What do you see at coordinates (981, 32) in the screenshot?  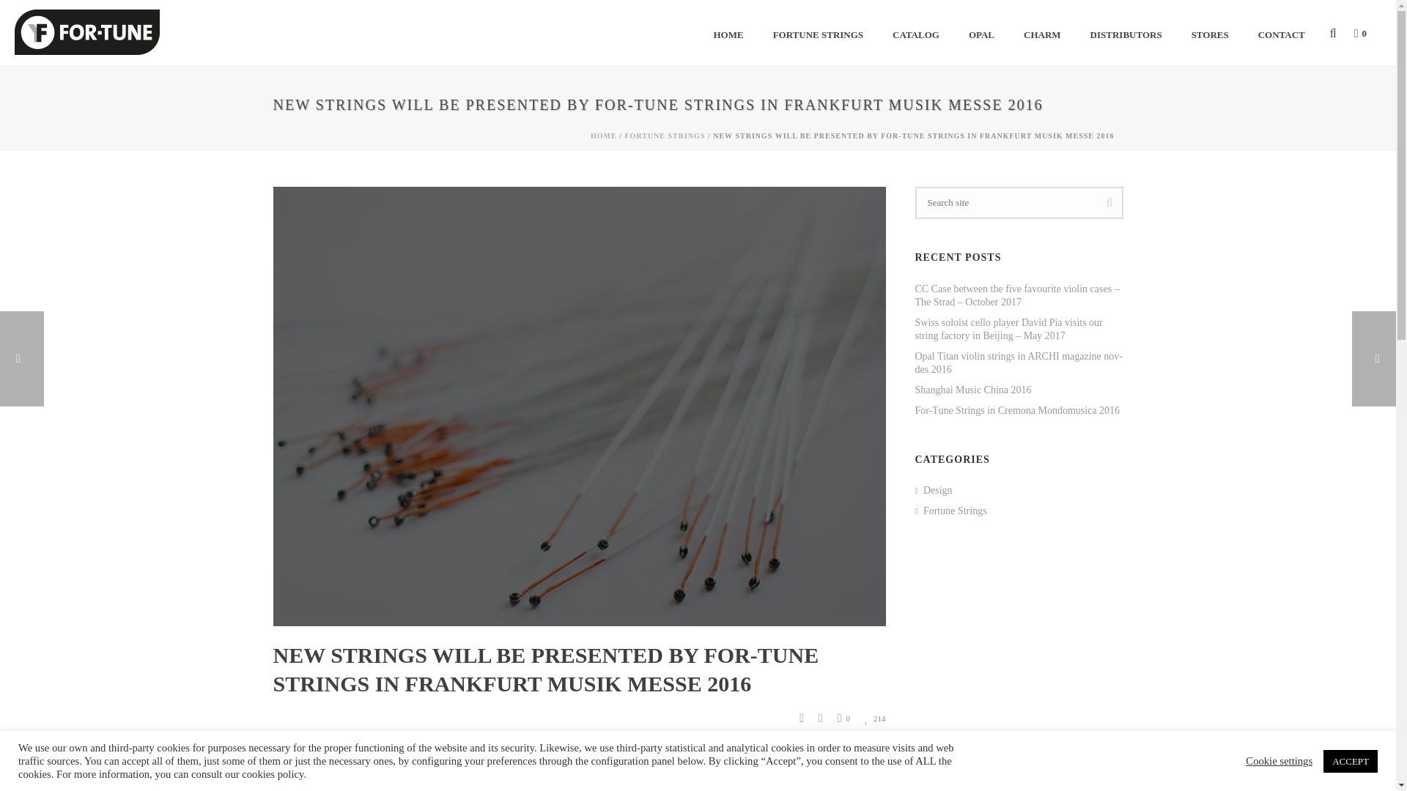 I see `OPAL` at bounding box center [981, 32].